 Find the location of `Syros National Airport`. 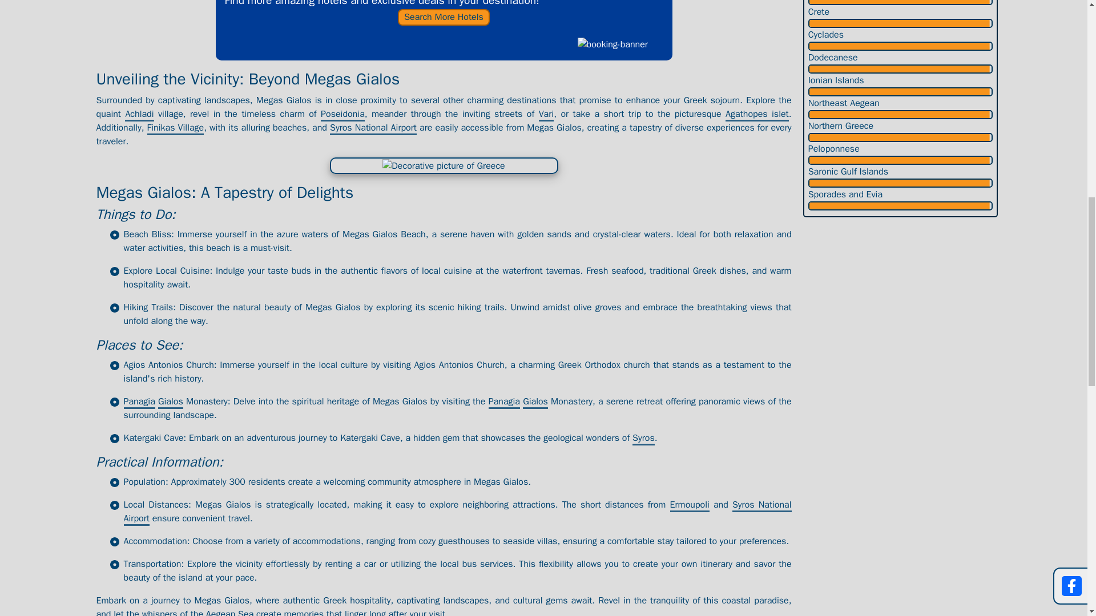

Syros National Airport is located at coordinates (373, 128).